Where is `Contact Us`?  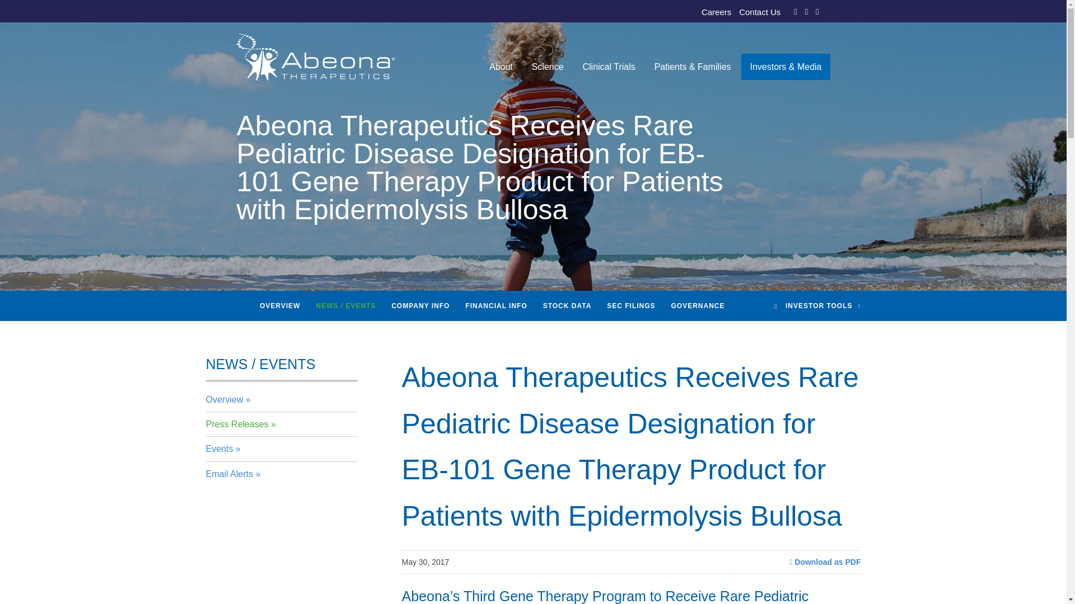
Contact Us is located at coordinates (759, 12).